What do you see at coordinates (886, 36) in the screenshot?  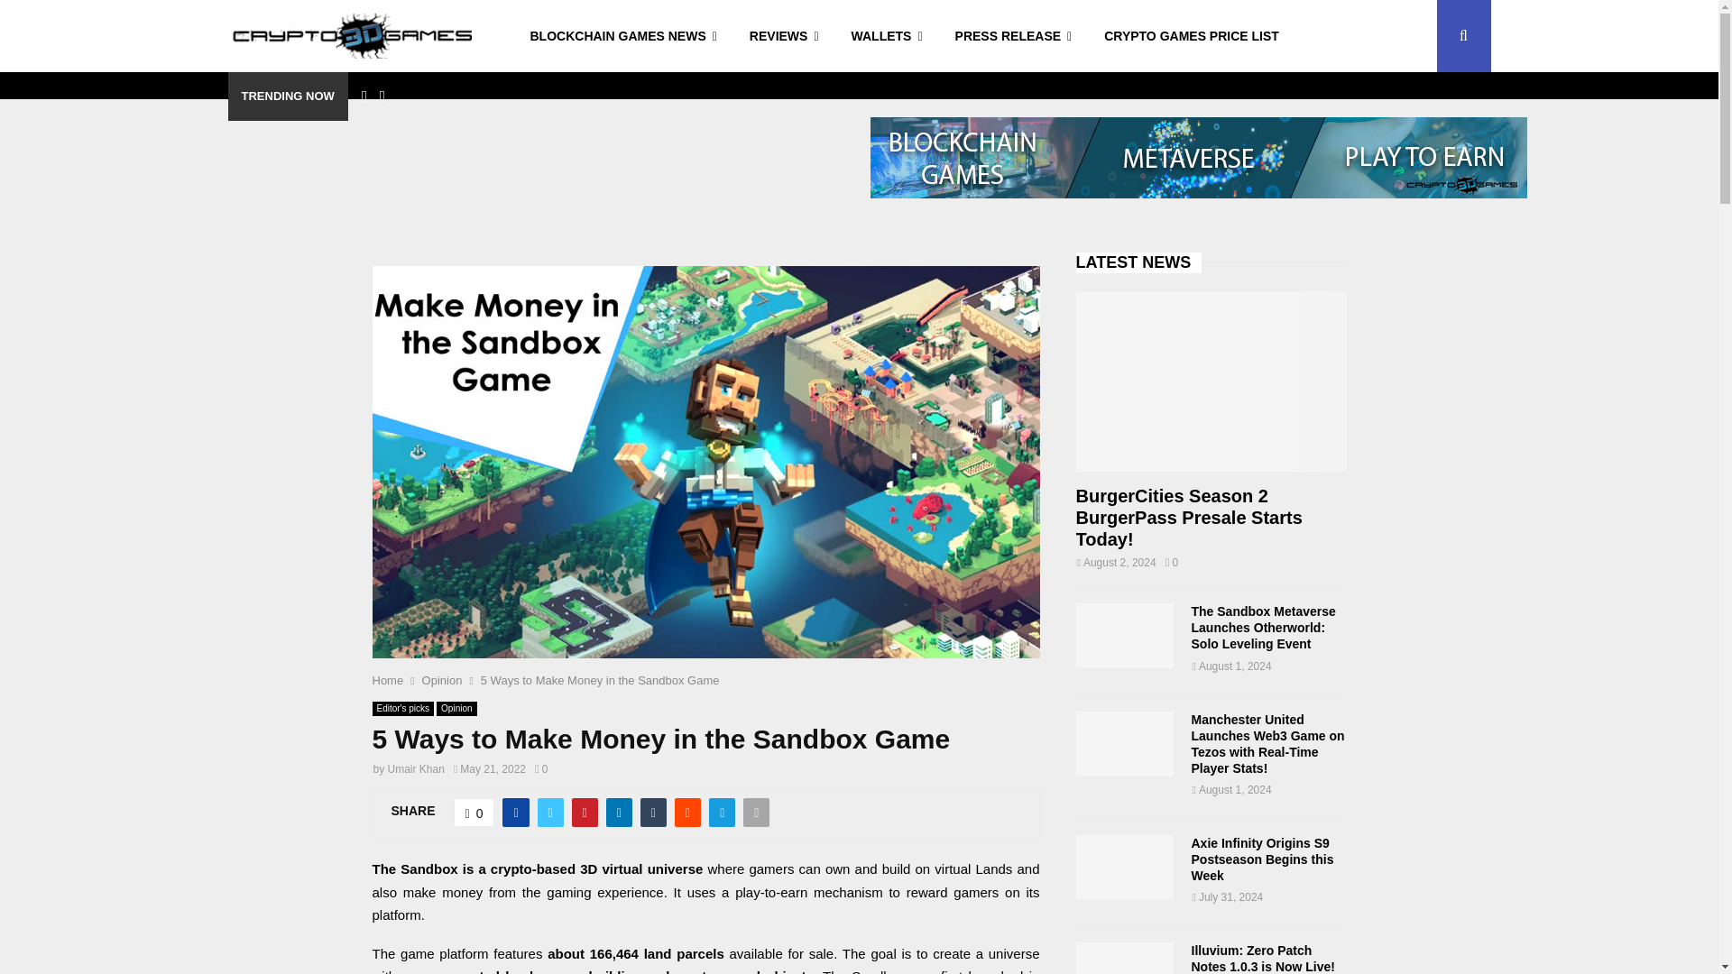 I see `WALLETS` at bounding box center [886, 36].